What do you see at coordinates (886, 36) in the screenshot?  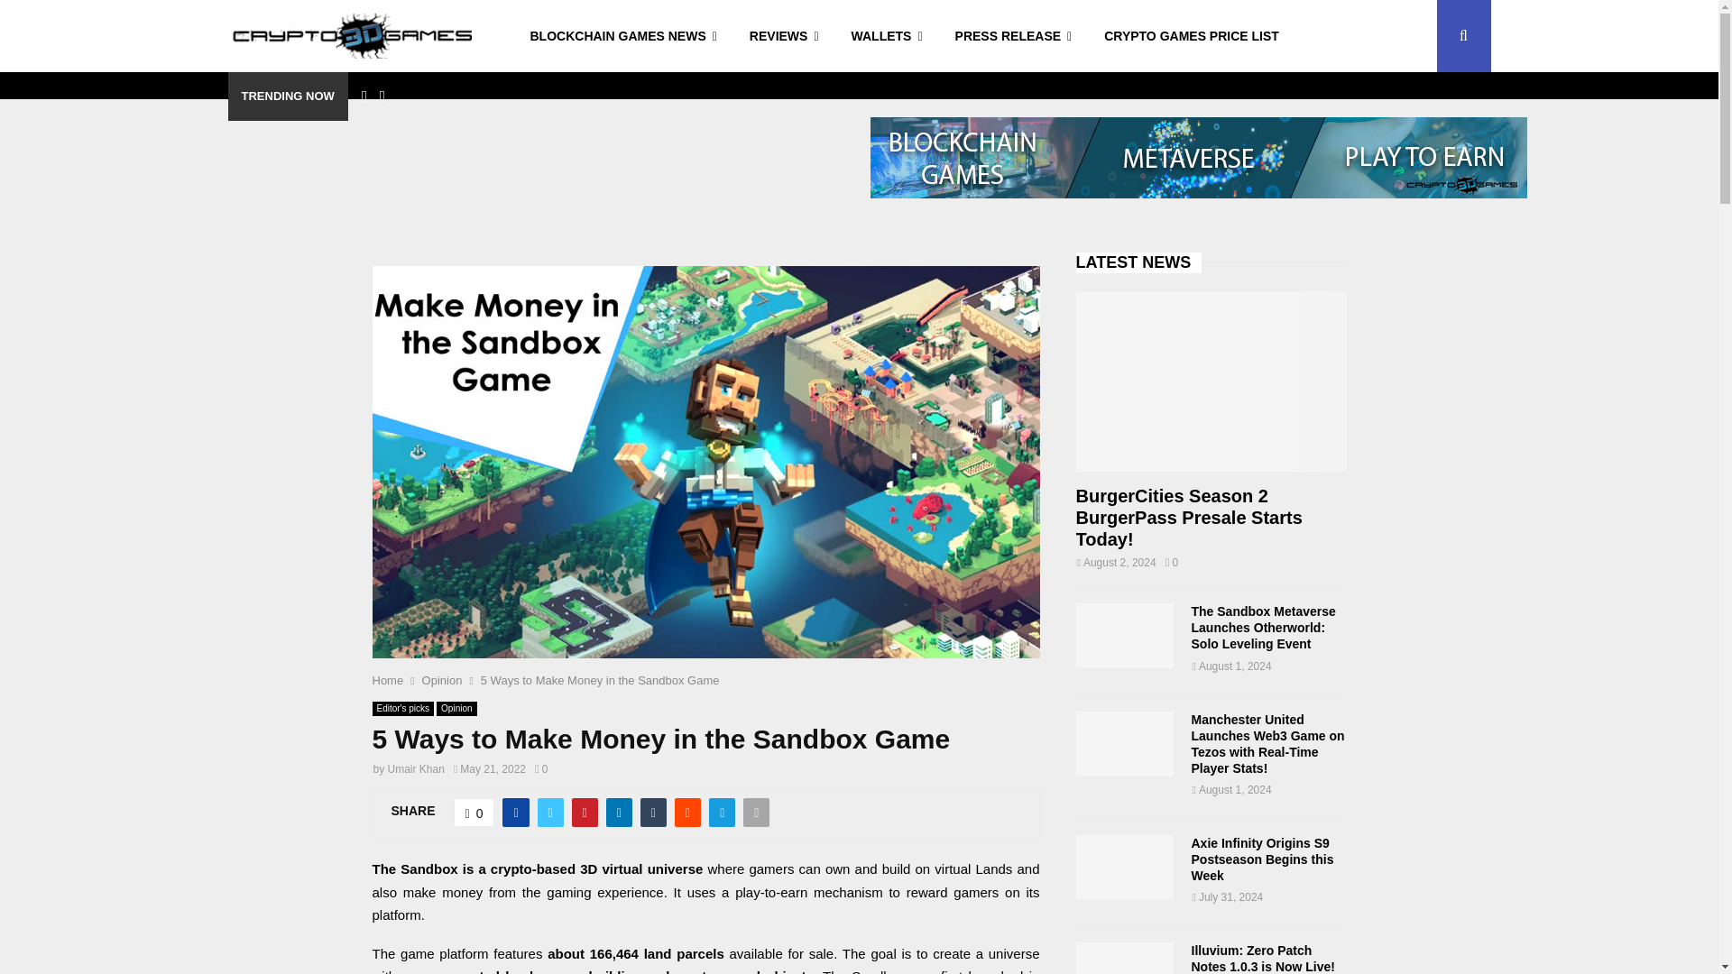 I see `WALLETS` at bounding box center [886, 36].